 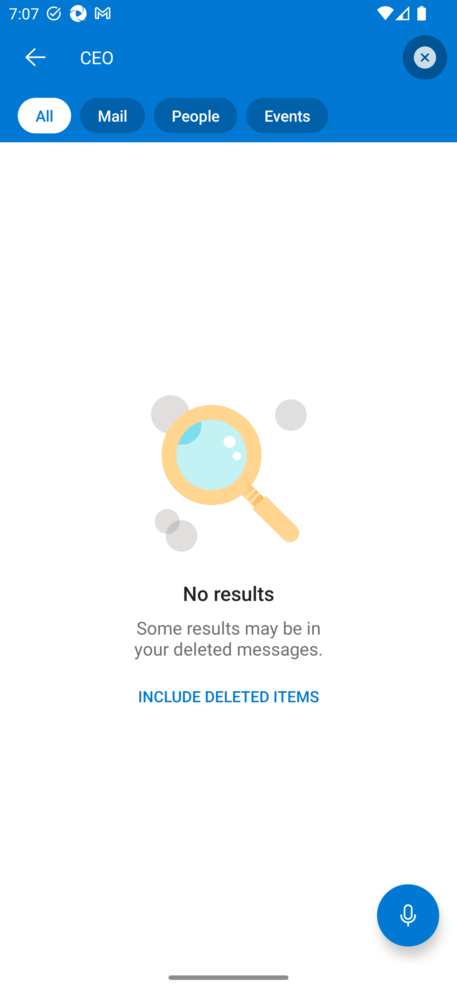 What do you see at coordinates (35, 57) in the screenshot?
I see `Back` at bounding box center [35, 57].